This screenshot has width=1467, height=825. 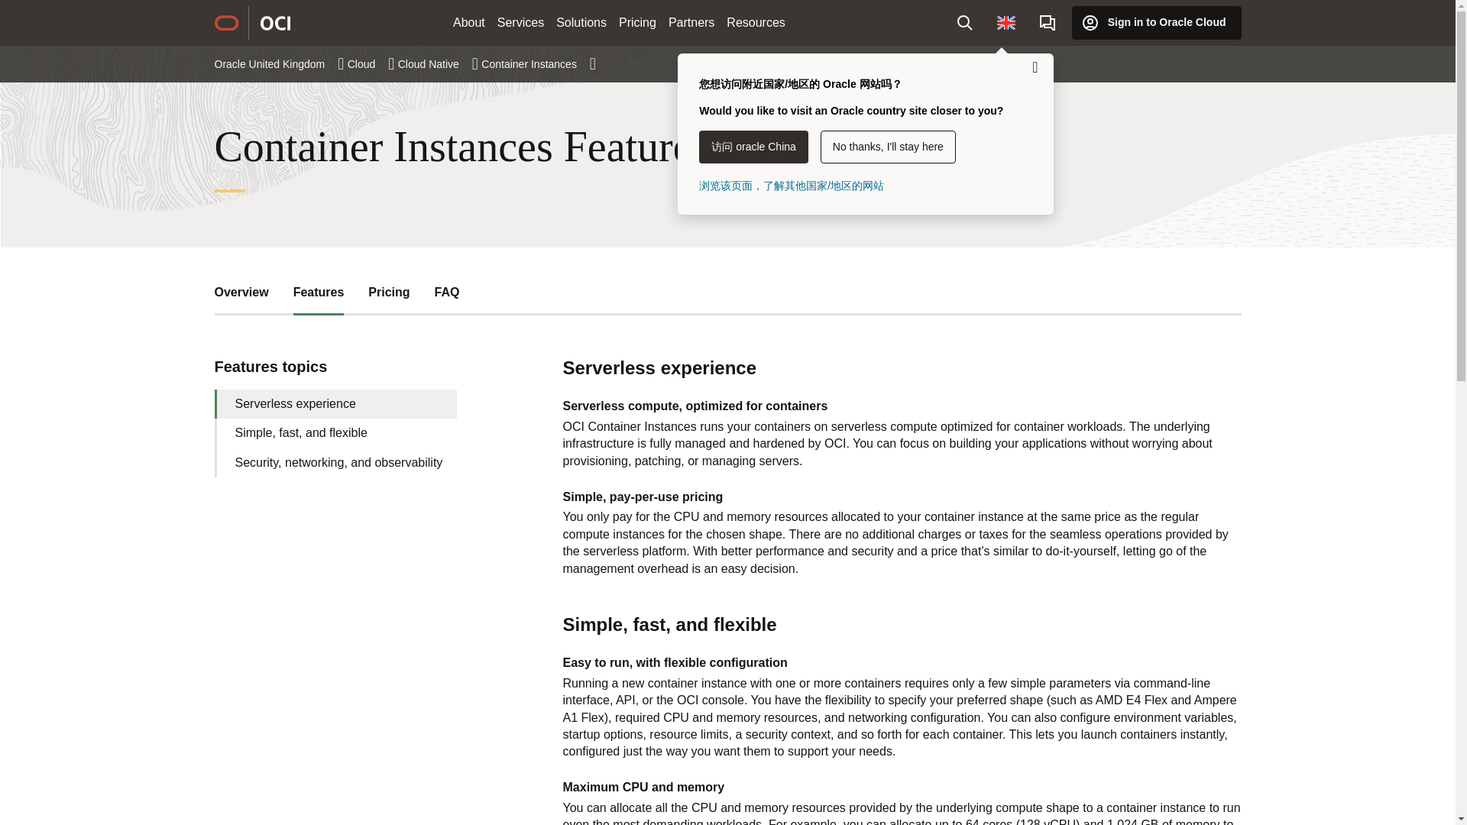 I want to click on Services, so click(x=521, y=23).